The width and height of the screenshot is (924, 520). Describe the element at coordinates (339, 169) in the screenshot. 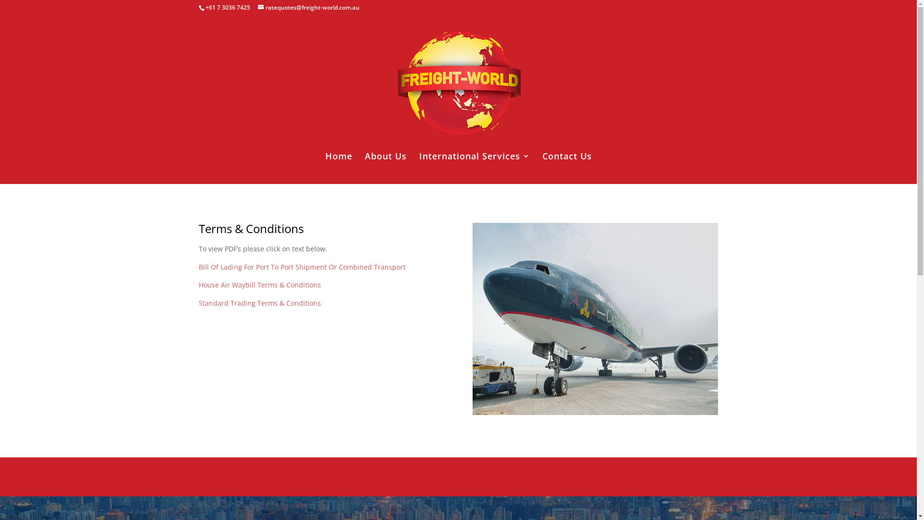

I see `Home` at that location.